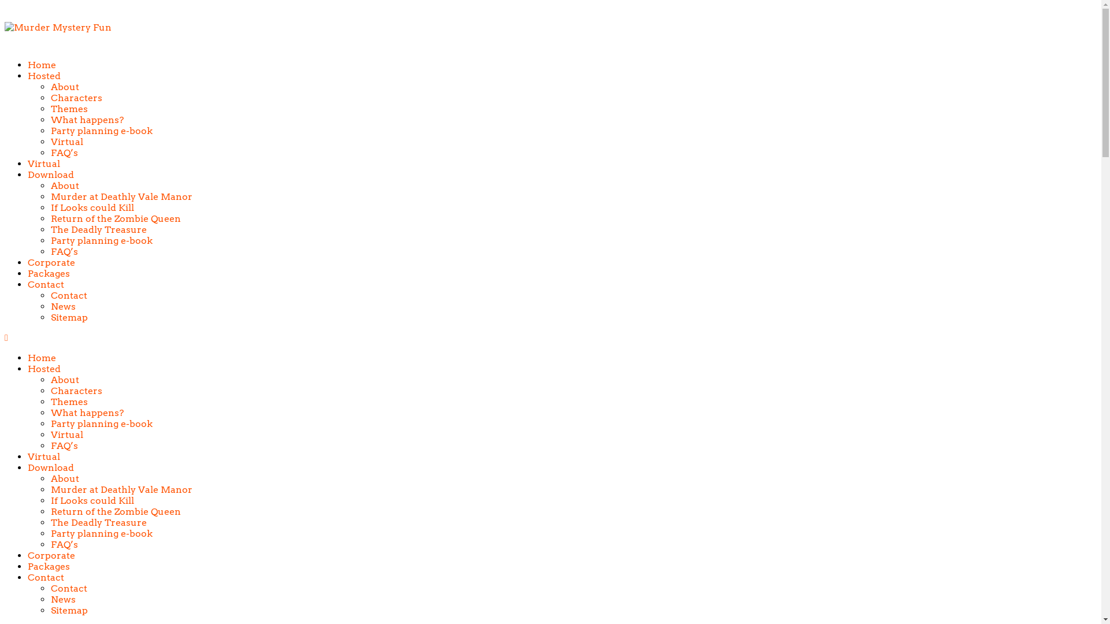  What do you see at coordinates (58, 28) in the screenshot?
I see `Murder Mystery Fun` at bounding box center [58, 28].